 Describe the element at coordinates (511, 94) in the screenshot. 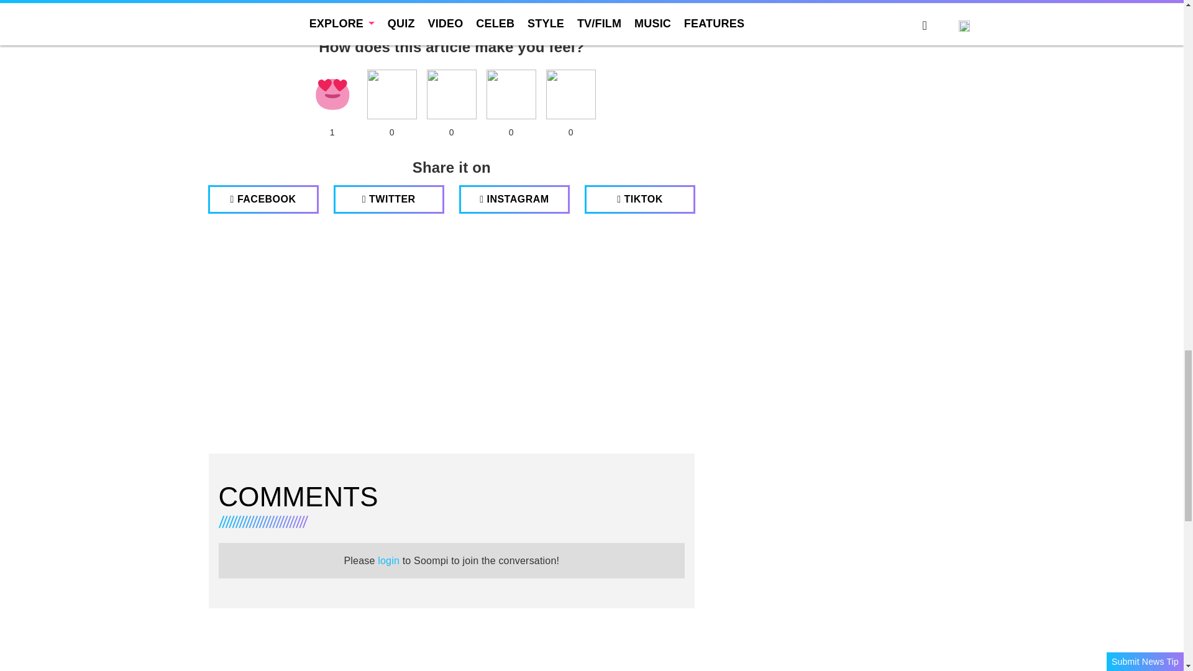

I see `cry` at that location.